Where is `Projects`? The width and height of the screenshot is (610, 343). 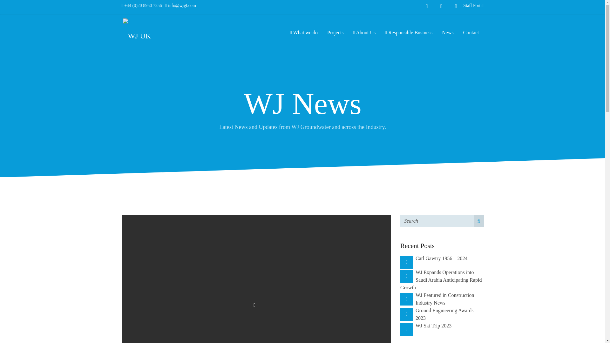 Projects is located at coordinates (335, 32).